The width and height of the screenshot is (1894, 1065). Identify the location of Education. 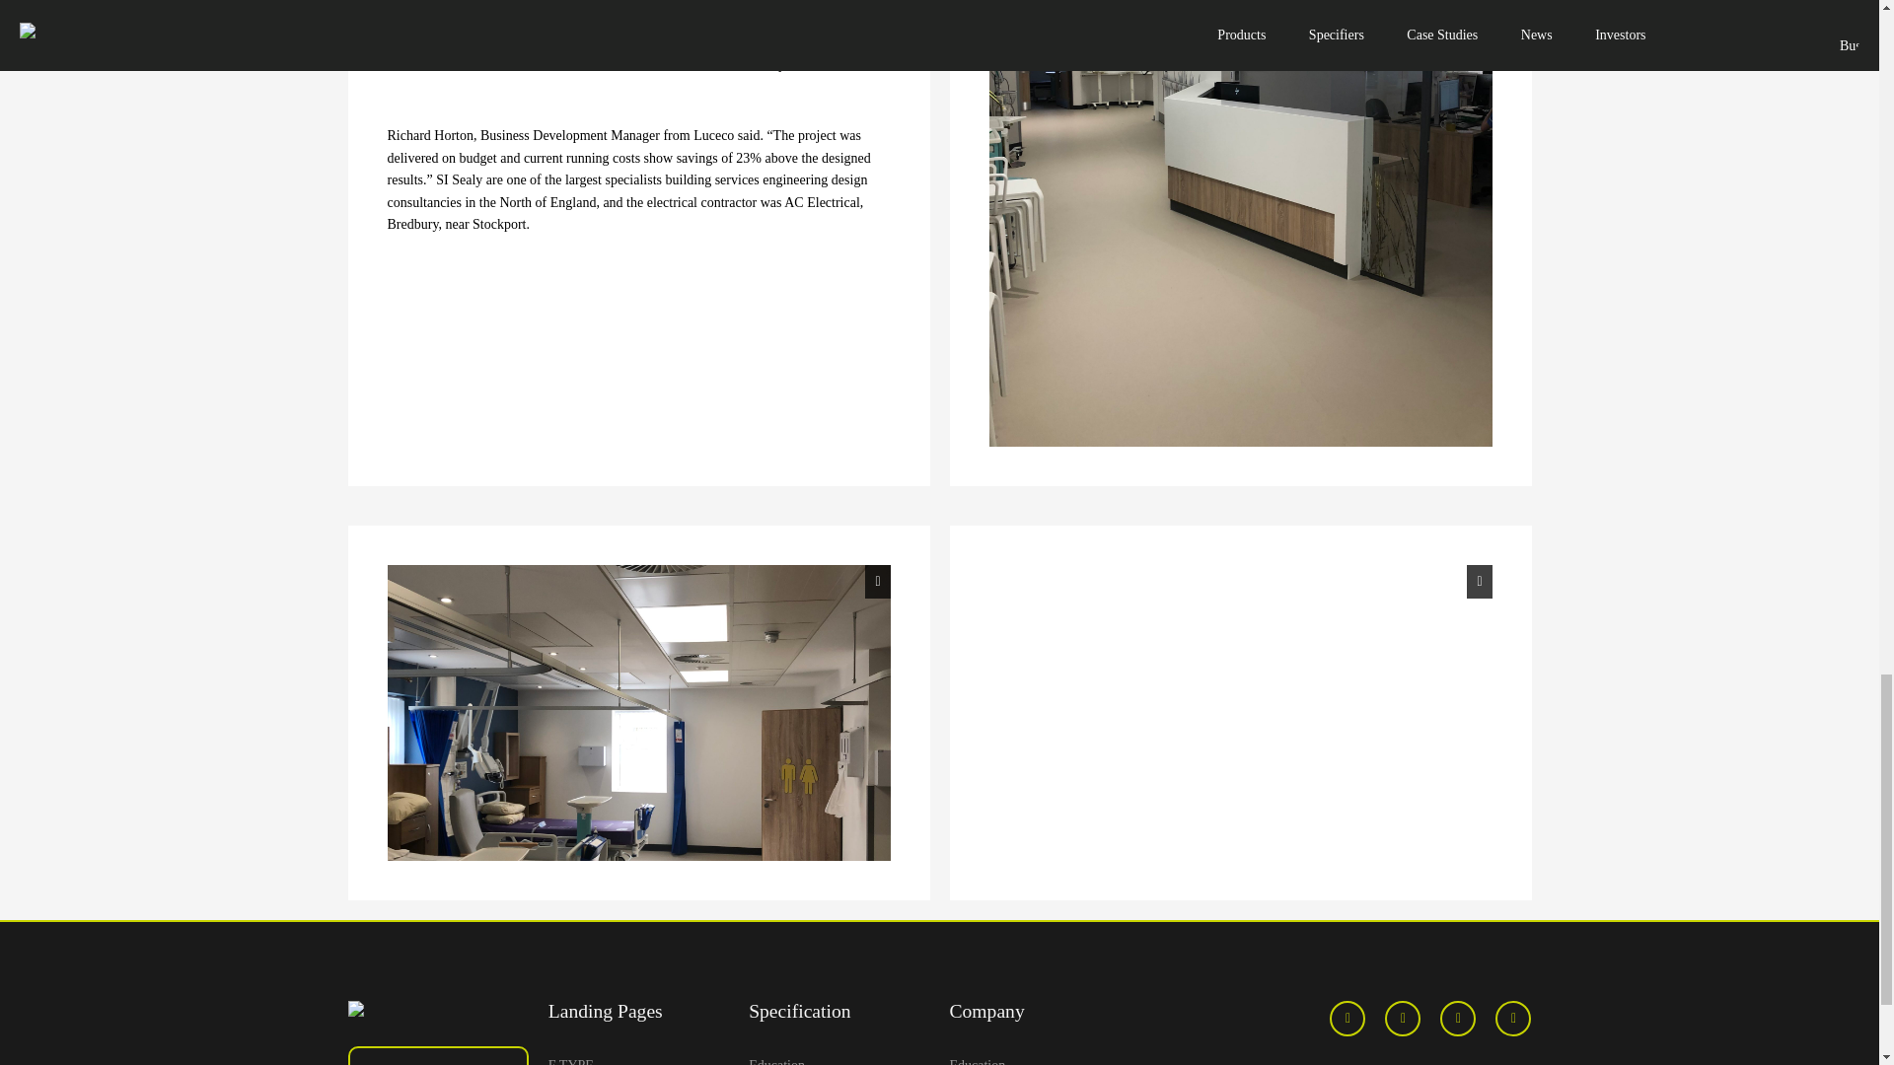
(838, 1059).